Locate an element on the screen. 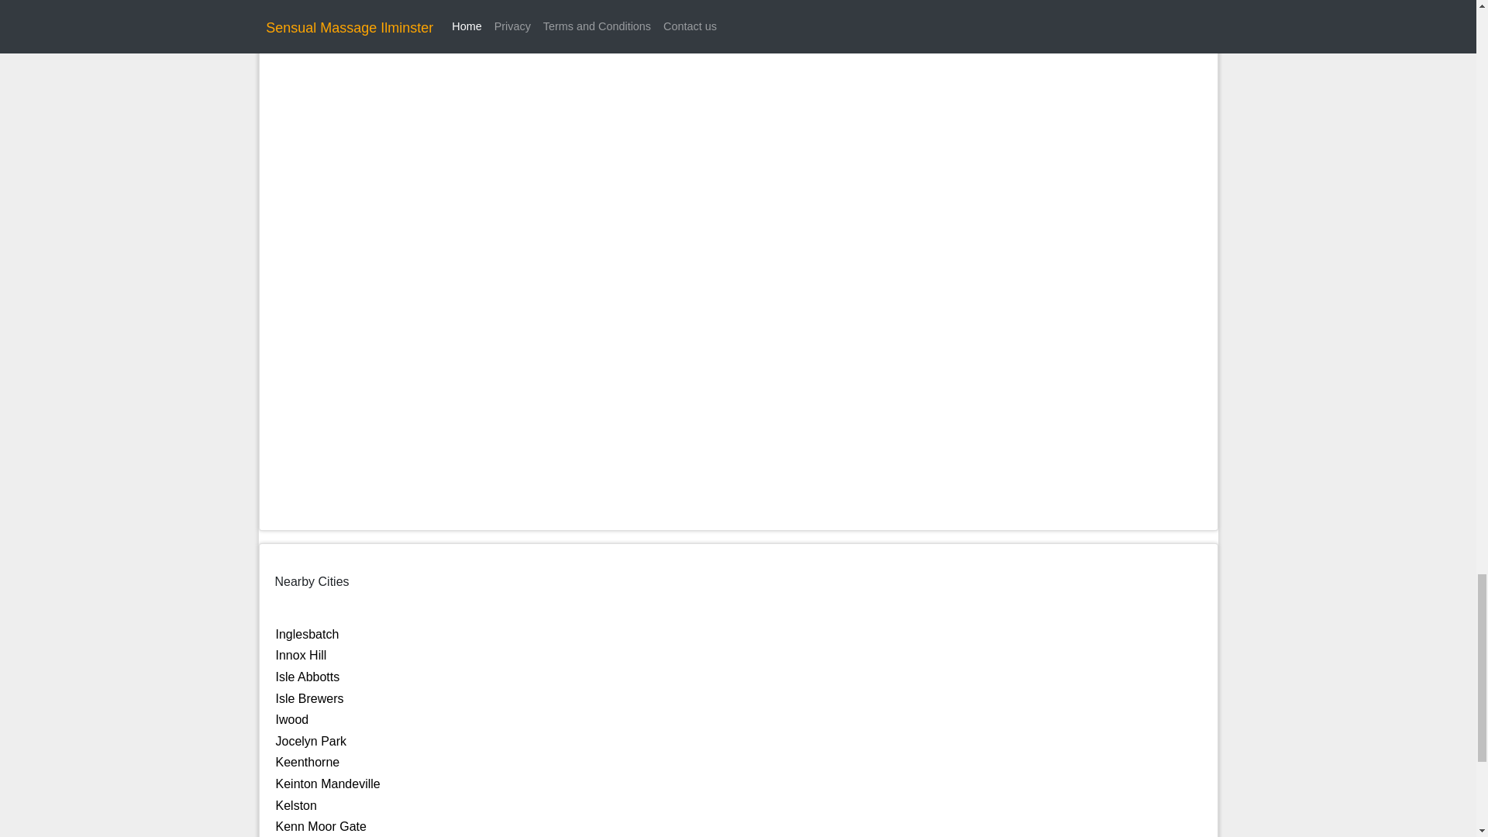 This screenshot has height=837, width=1488. Isle Abbotts is located at coordinates (308, 677).